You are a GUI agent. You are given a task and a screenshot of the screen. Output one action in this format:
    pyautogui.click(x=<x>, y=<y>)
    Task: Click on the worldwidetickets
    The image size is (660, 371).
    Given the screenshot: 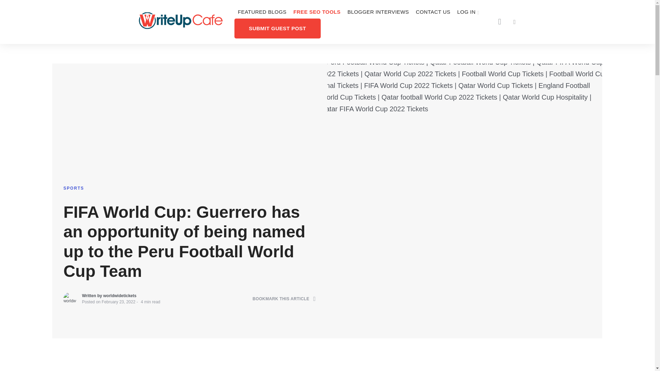 What is the action you would take?
    pyautogui.click(x=120, y=307)
    